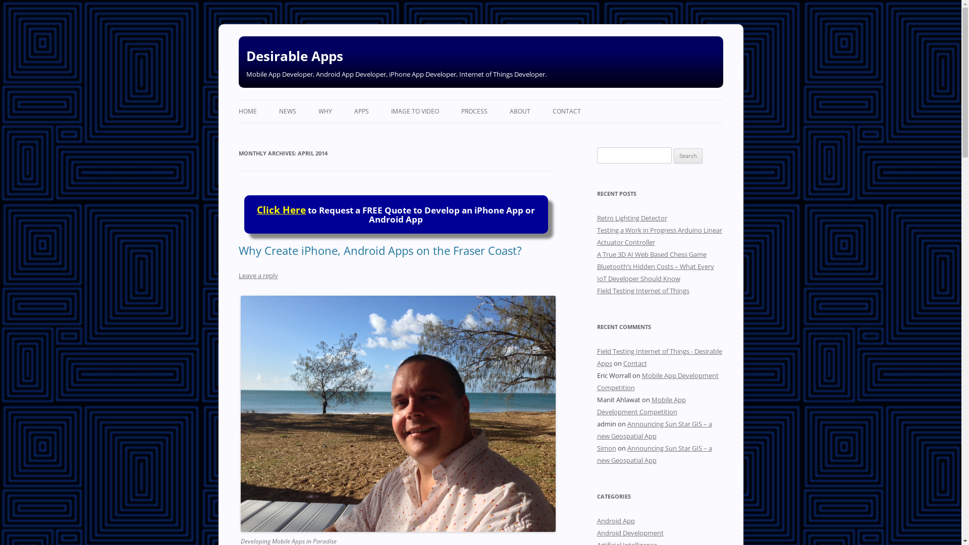 The image size is (969, 545). What do you see at coordinates (688, 156) in the screenshot?
I see `Search` at bounding box center [688, 156].